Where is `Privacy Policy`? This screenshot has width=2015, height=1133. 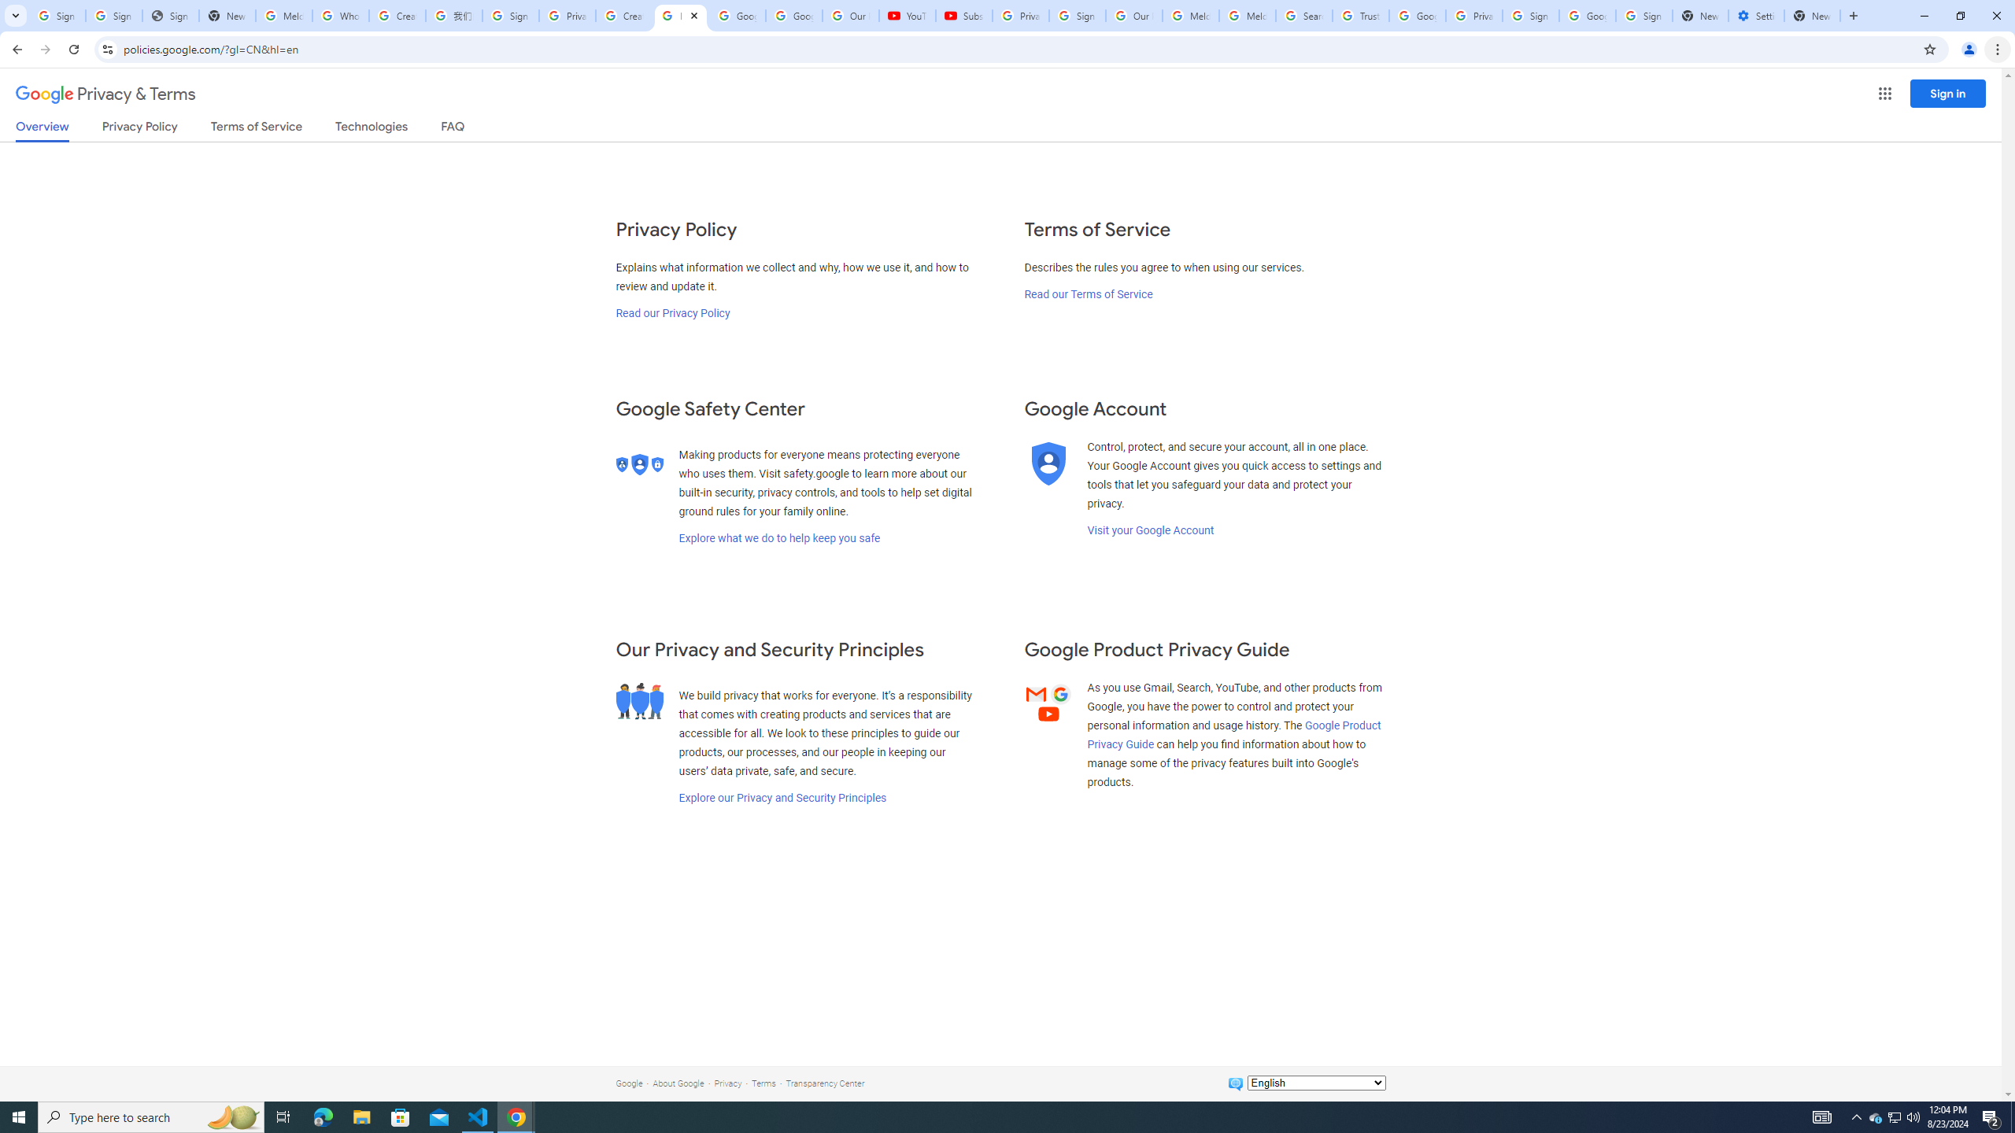
Privacy Policy is located at coordinates (139, 129).